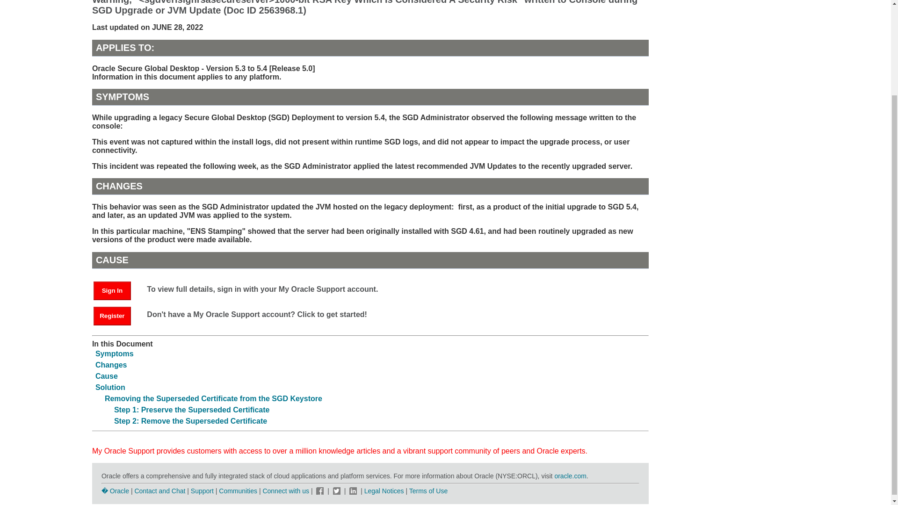  I want to click on Register, so click(112, 316).